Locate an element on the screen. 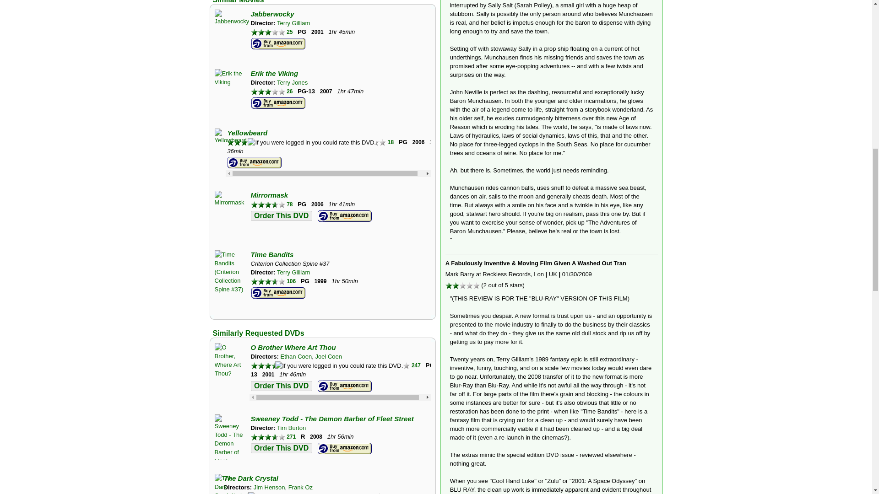  Order This DVD is located at coordinates (281, 215).